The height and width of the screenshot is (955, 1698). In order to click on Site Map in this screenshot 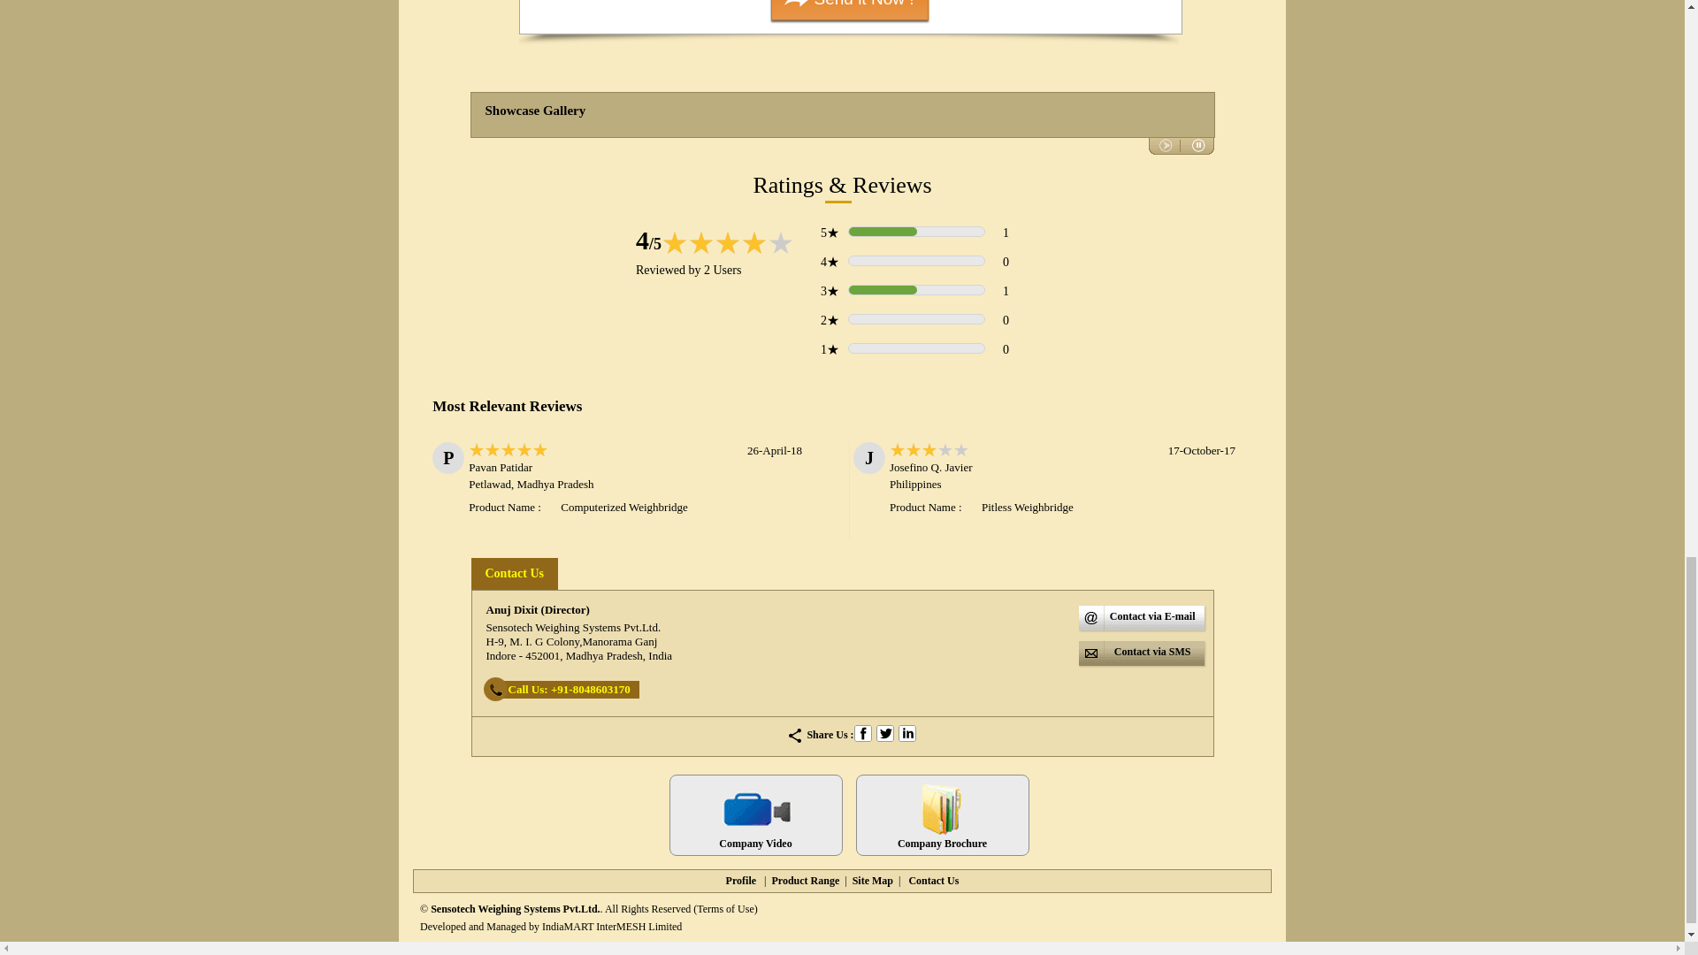, I will do `click(872, 881)`.